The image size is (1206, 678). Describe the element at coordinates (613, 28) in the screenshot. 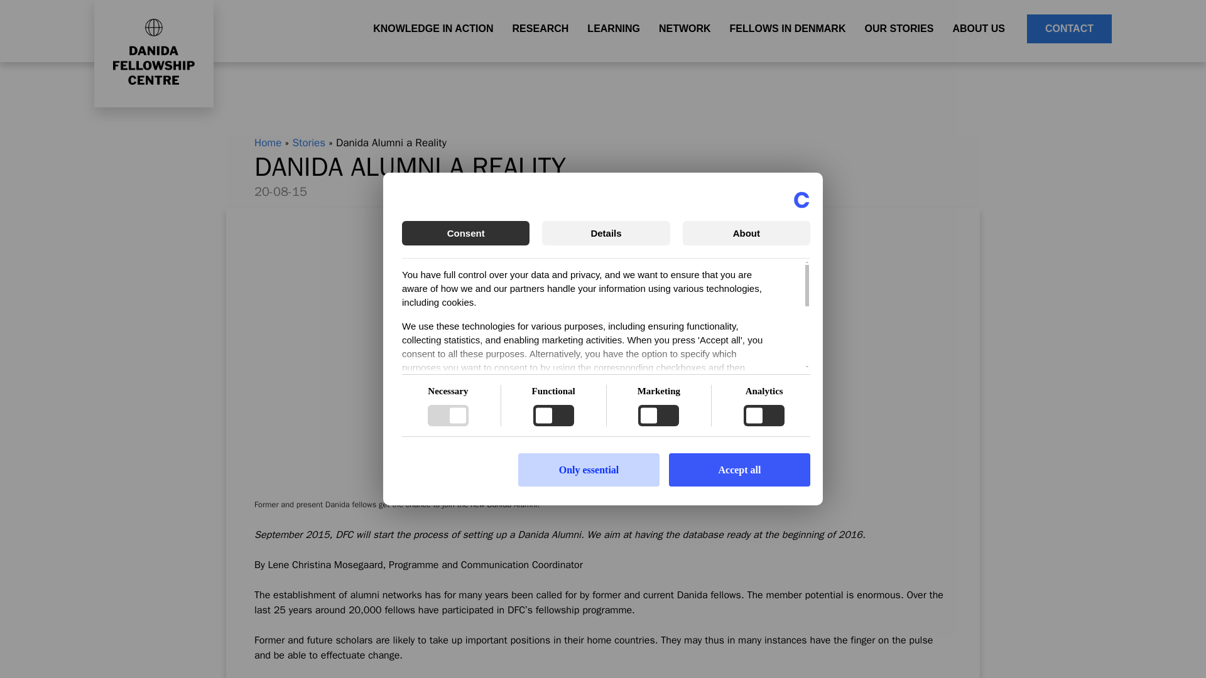

I see `LEARNING` at that location.